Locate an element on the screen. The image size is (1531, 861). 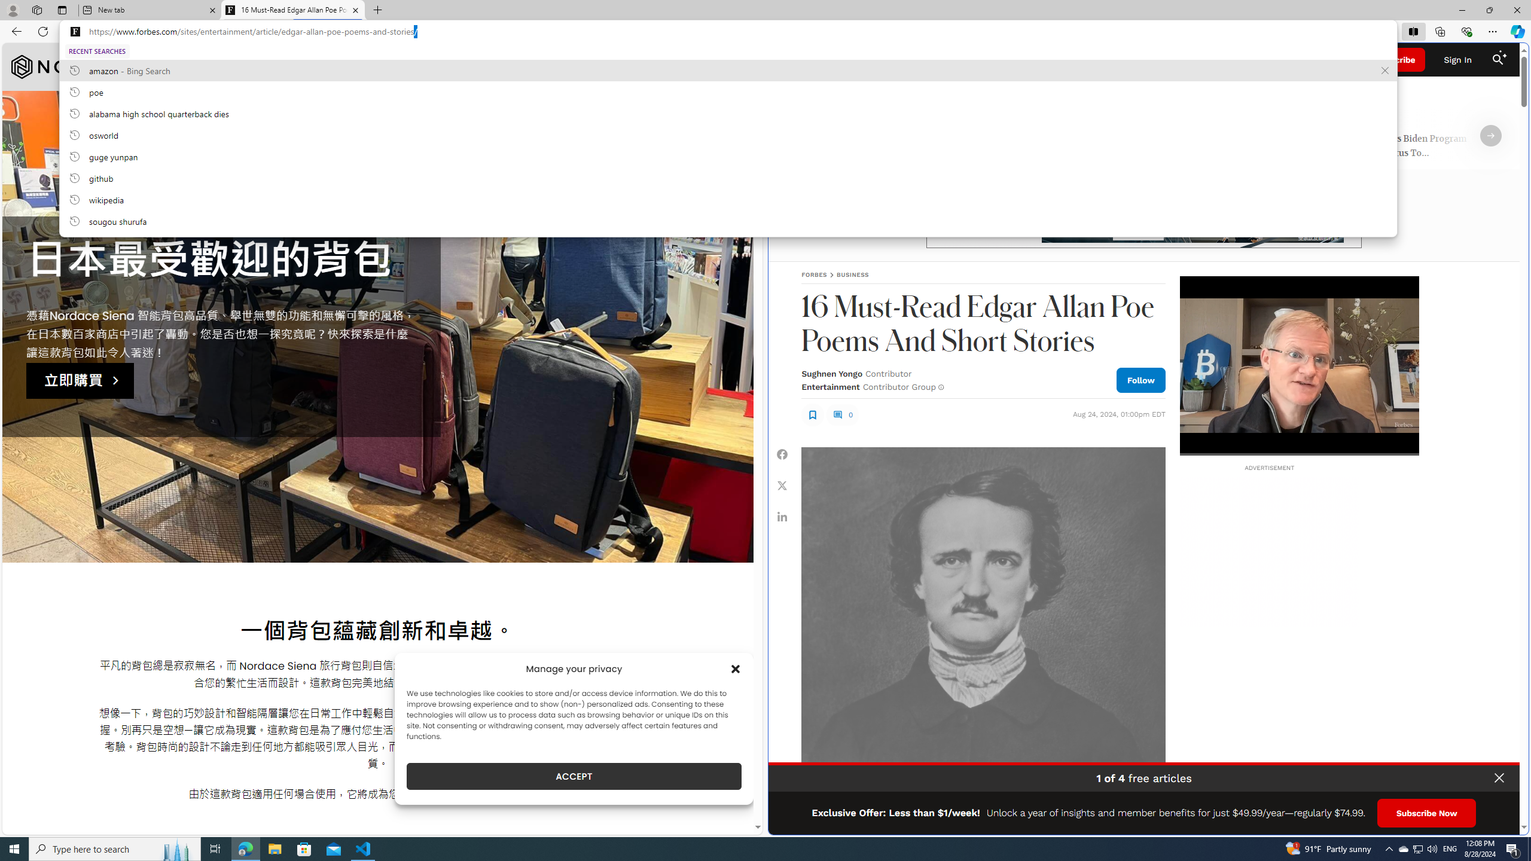
BUSINESS is located at coordinates (853, 274).